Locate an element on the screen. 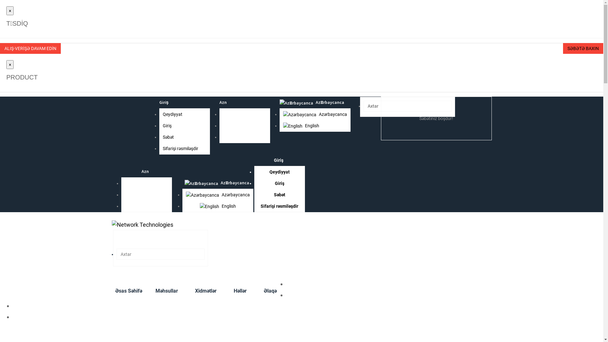  Qeydiyyat is located at coordinates (173, 114).